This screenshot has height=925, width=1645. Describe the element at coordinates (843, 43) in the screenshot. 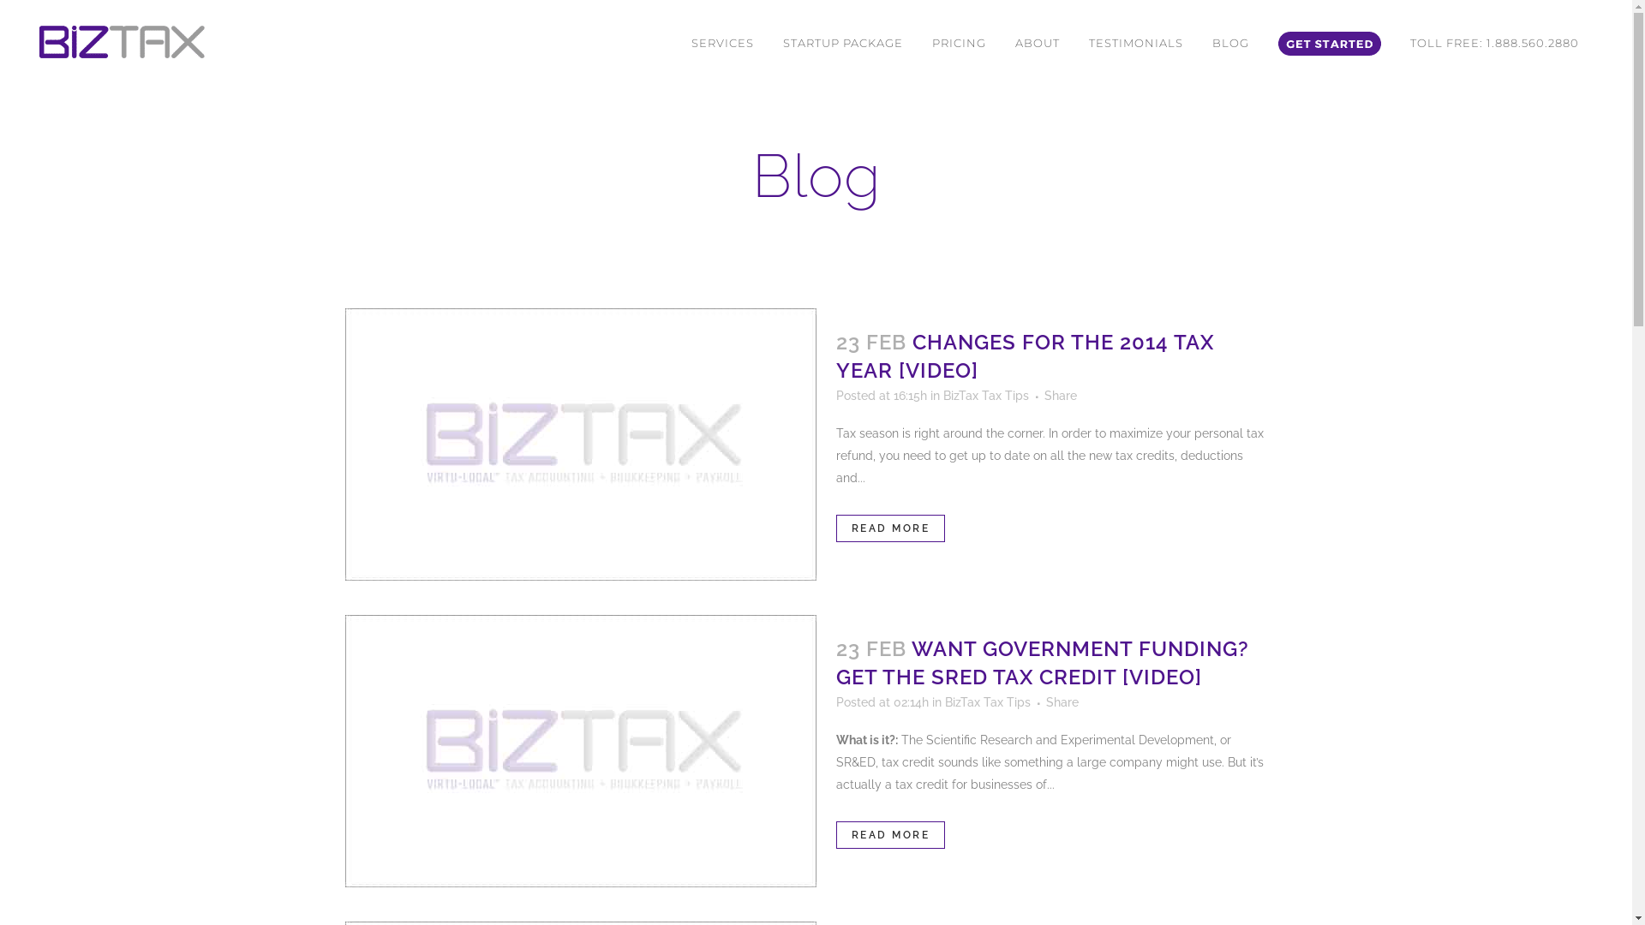

I see `STARTUP PACKAGE` at that location.